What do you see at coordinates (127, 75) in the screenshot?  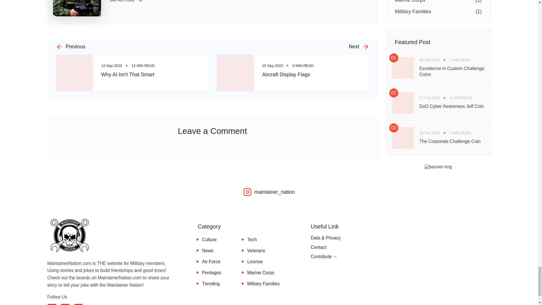 I see `Why AI Isn't That Smart` at bounding box center [127, 75].